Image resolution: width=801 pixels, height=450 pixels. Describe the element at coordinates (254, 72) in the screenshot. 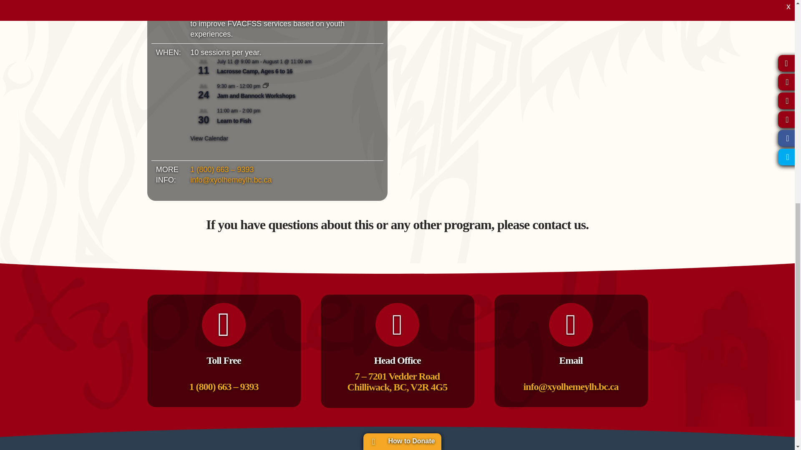

I see `Lacrosse Camp, Ages 6 to 16` at that location.